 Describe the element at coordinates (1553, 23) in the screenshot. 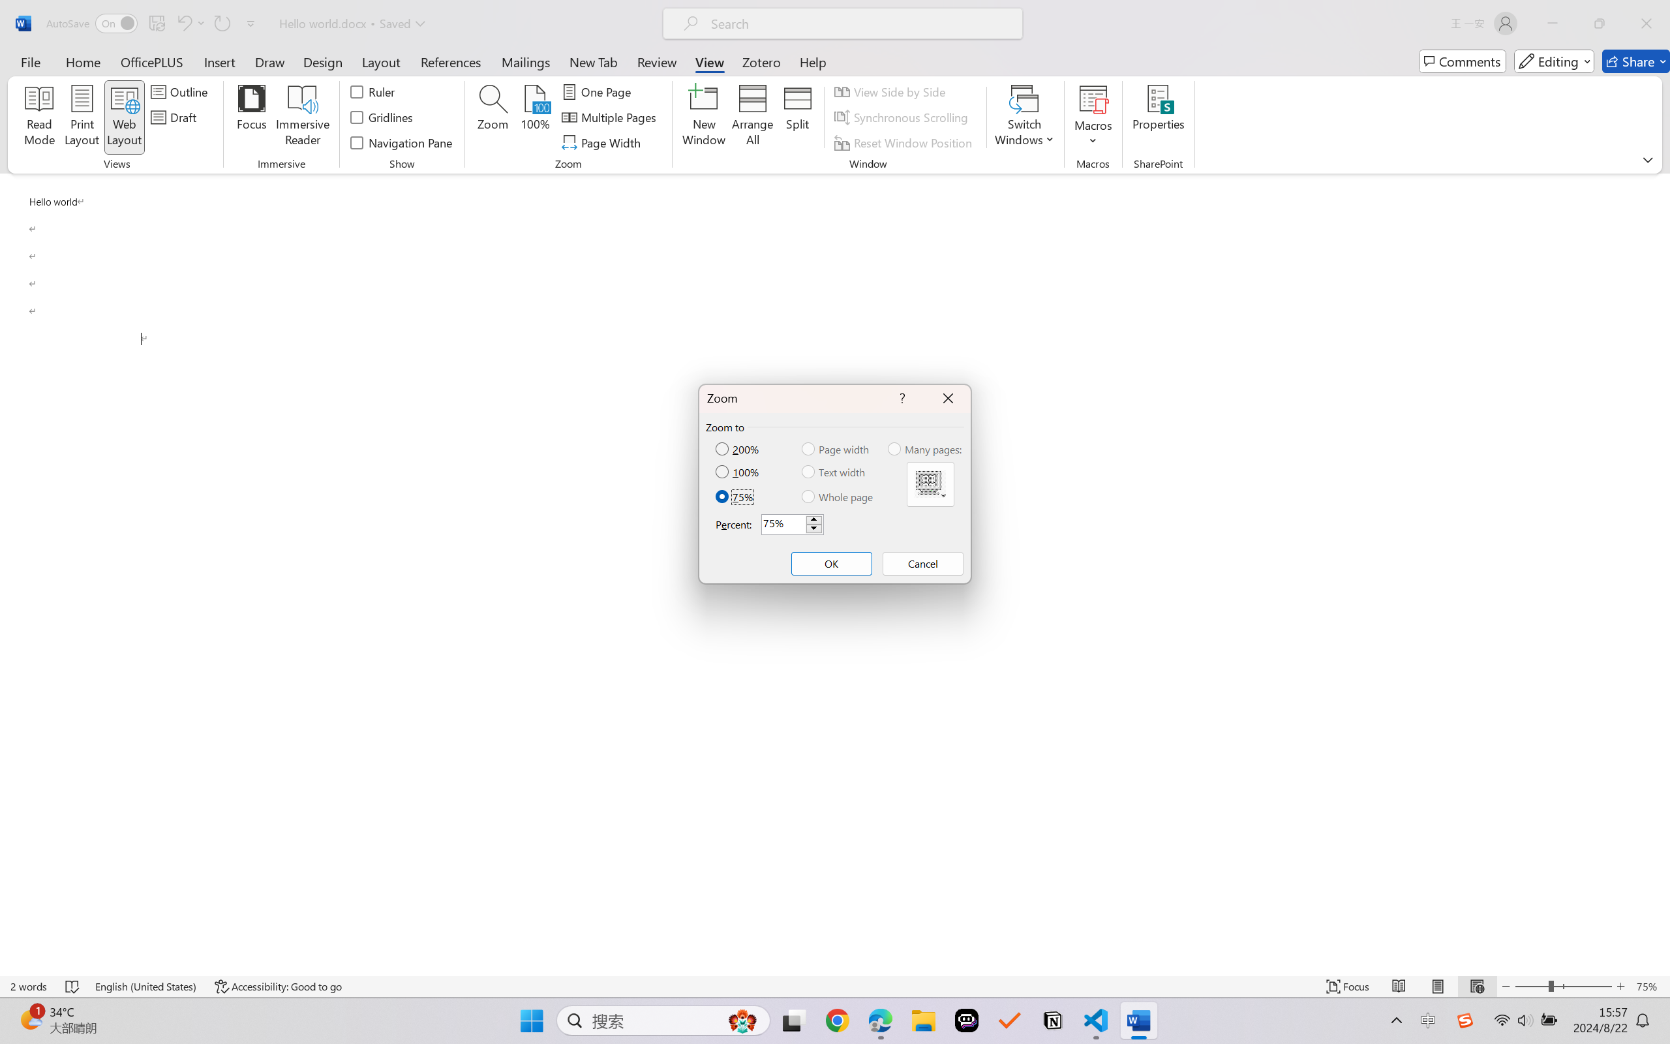

I see `Minimize` at that location.